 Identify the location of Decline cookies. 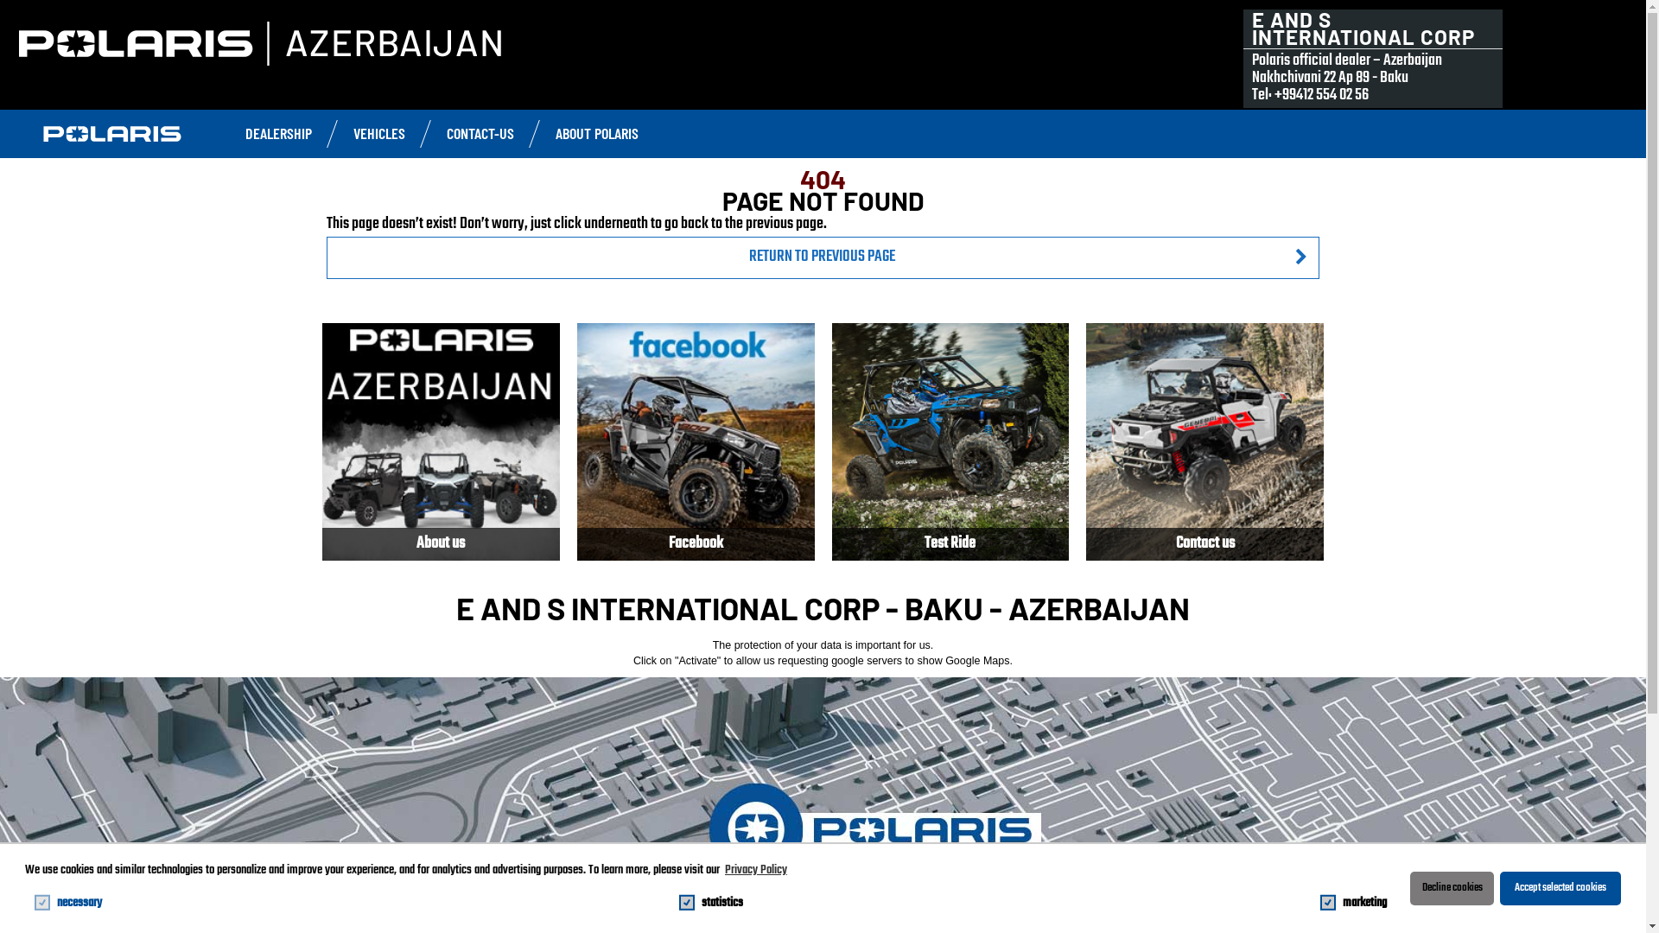
(1452, 889).